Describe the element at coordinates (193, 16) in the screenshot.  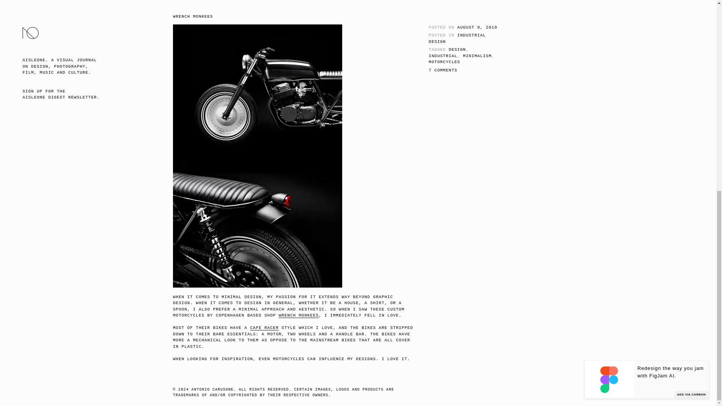
I see `WRENCH MONKEES` at that location.